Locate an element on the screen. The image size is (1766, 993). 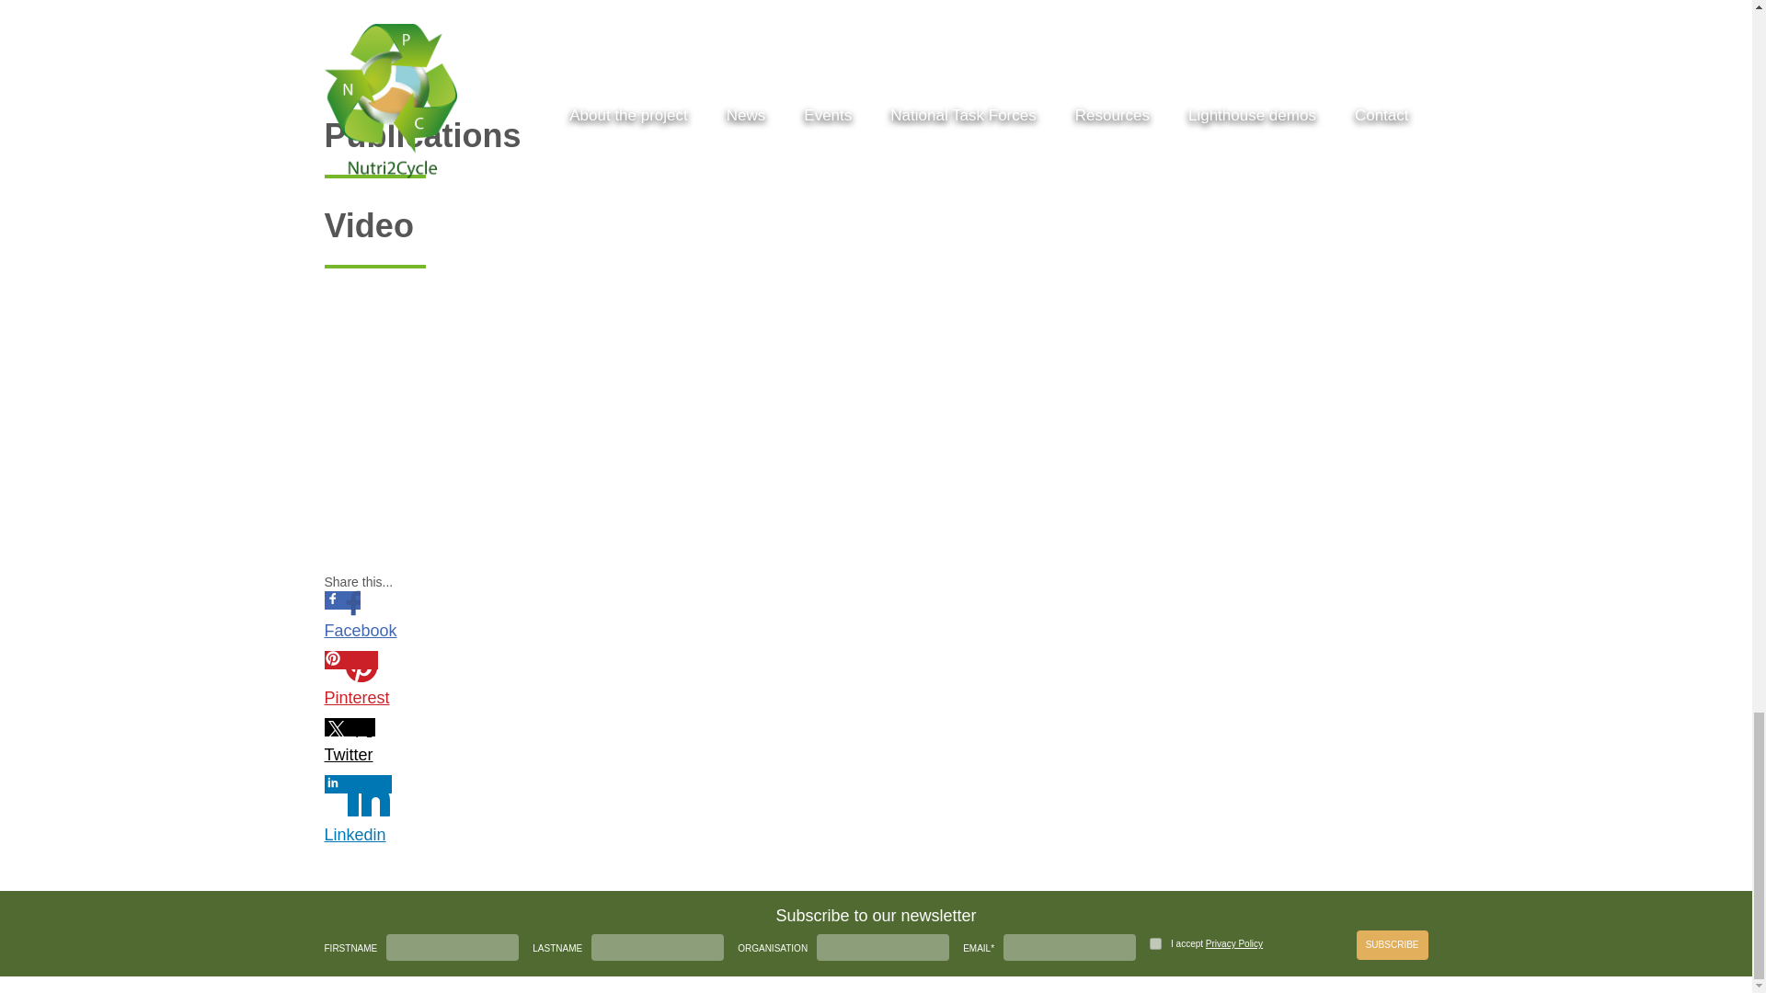
Facebook is located at coordinates (359, 631).